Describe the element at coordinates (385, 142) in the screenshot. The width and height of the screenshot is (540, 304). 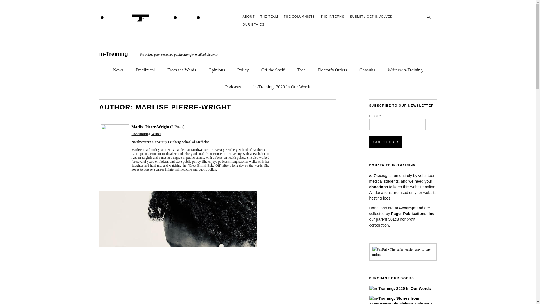
I see `Subscribe!` at that location.